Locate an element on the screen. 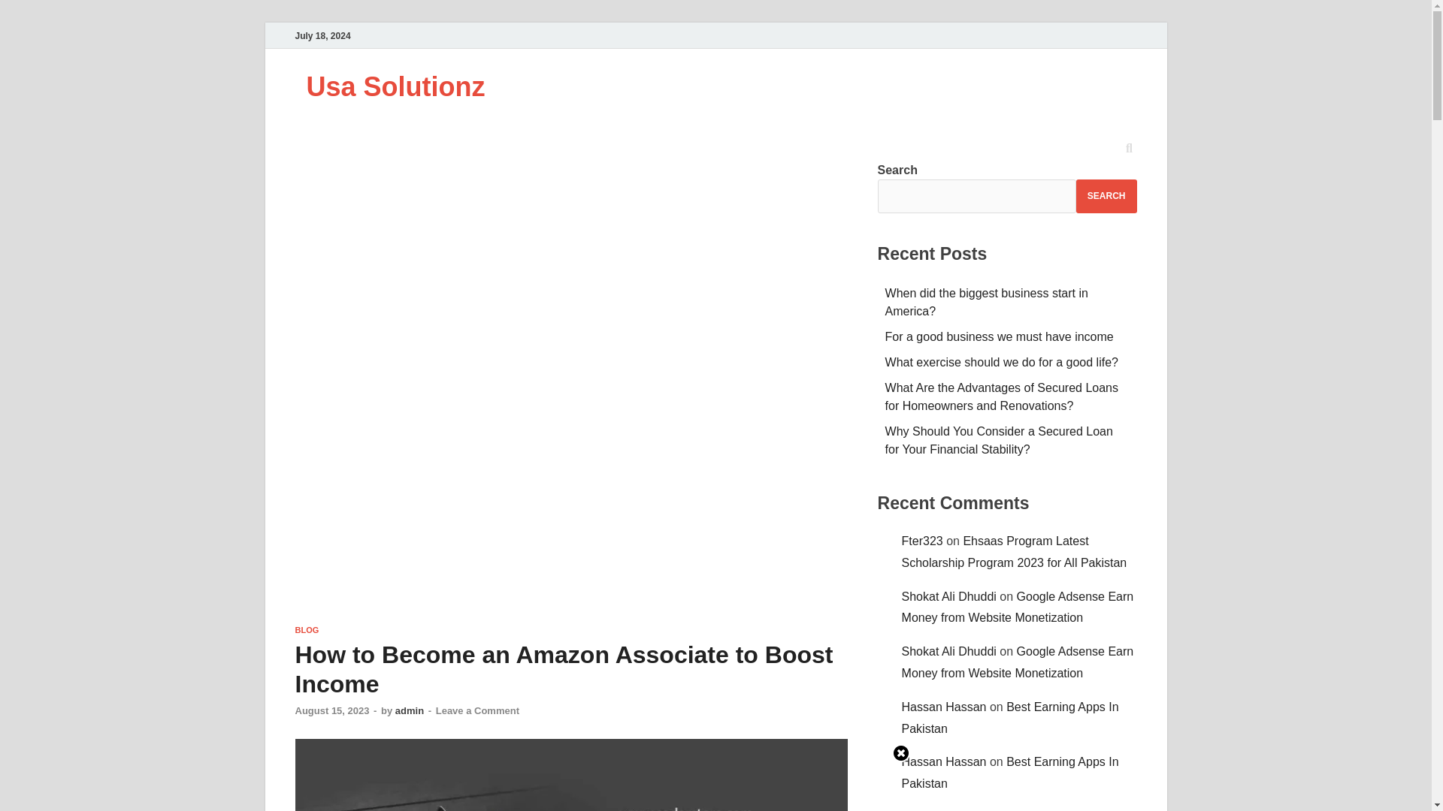 The height and width of the screenshot is (811, 1443). Hassan Hassan is located at coordinates (944, 761).